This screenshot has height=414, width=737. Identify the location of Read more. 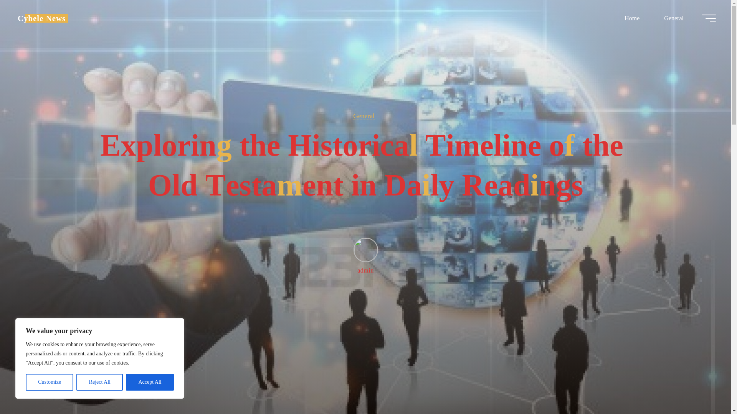
(365, 366).